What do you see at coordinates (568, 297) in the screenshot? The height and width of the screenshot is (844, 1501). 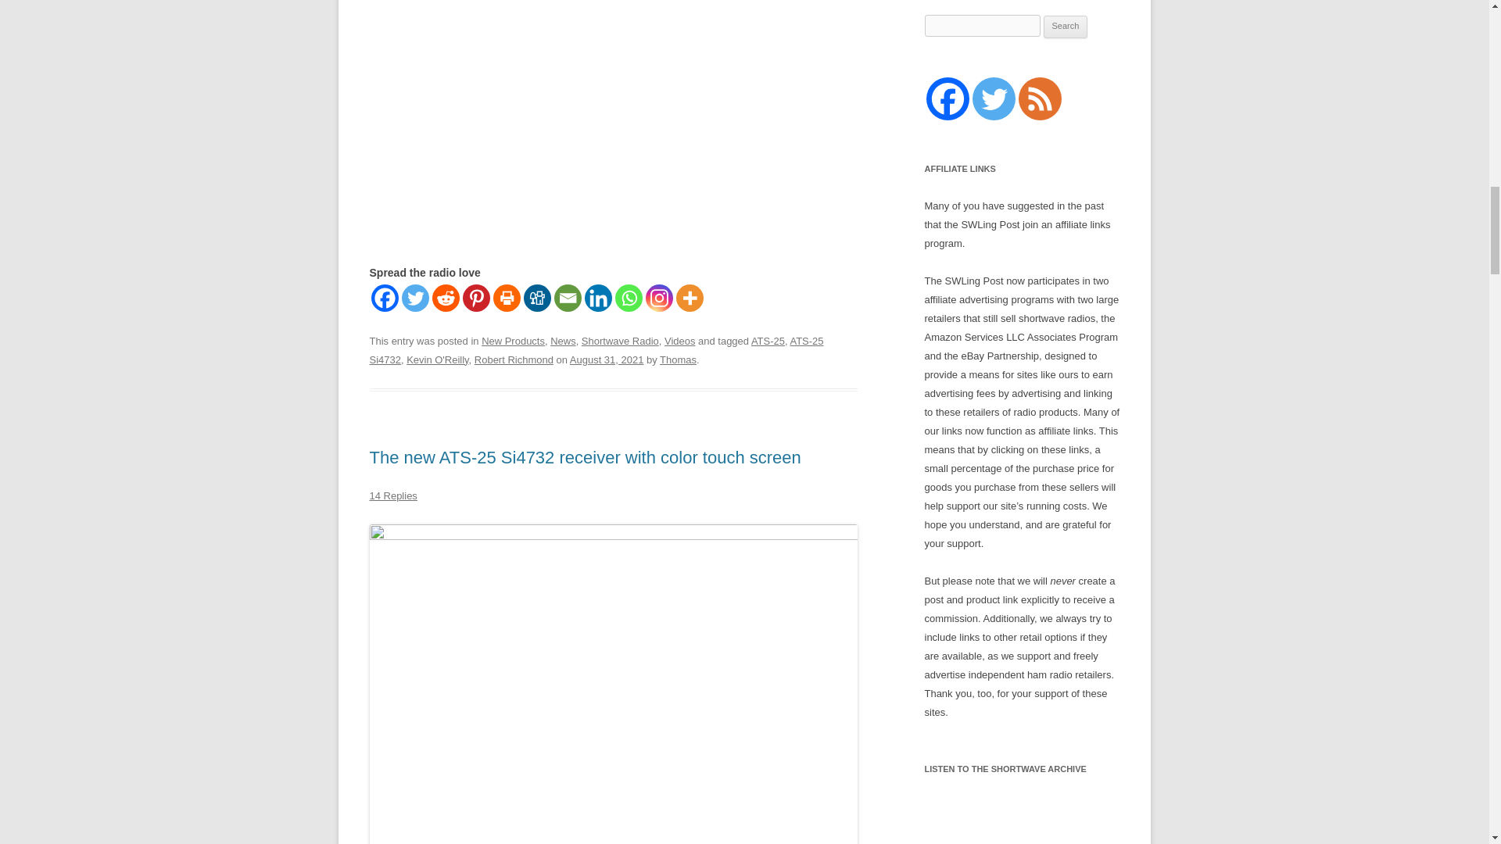 I see `Email` at bounding box center [568, 297].